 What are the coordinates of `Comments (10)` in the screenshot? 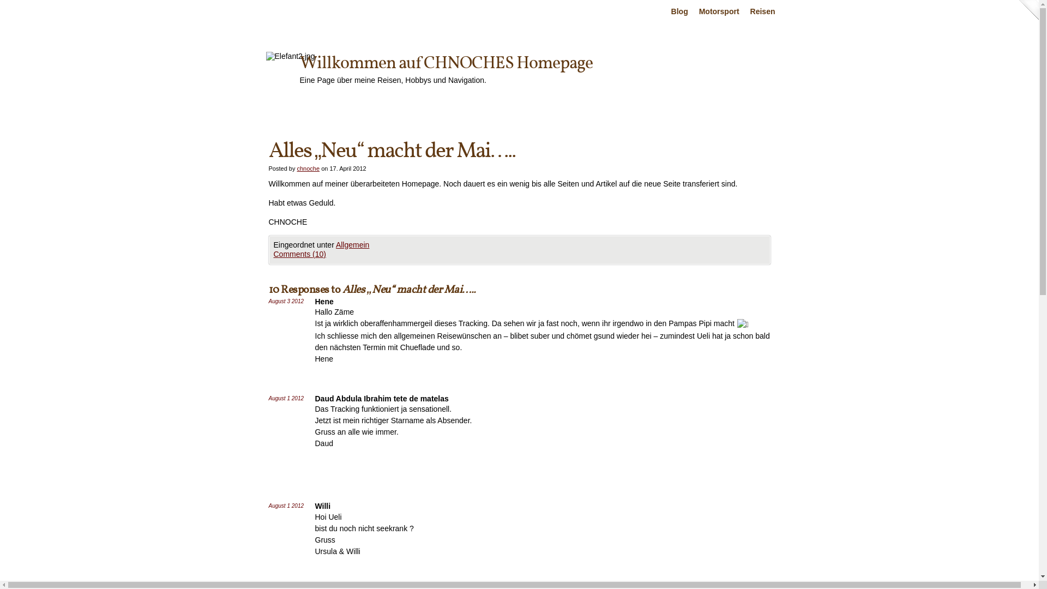 It's located at (300, 254).